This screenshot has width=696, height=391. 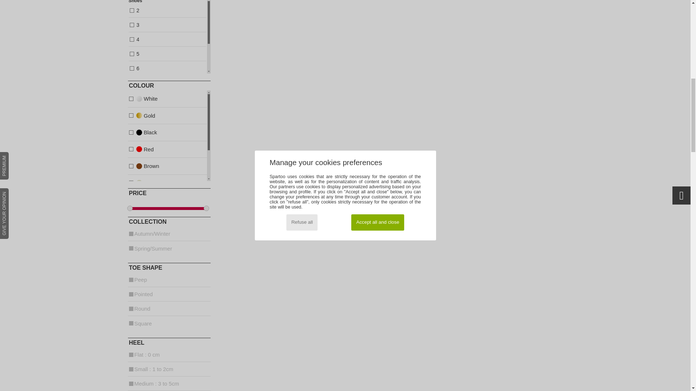 What do you see at coordinates (140, 201) in the screenshot?
I see `Grey` at bounding box center [140, 201].